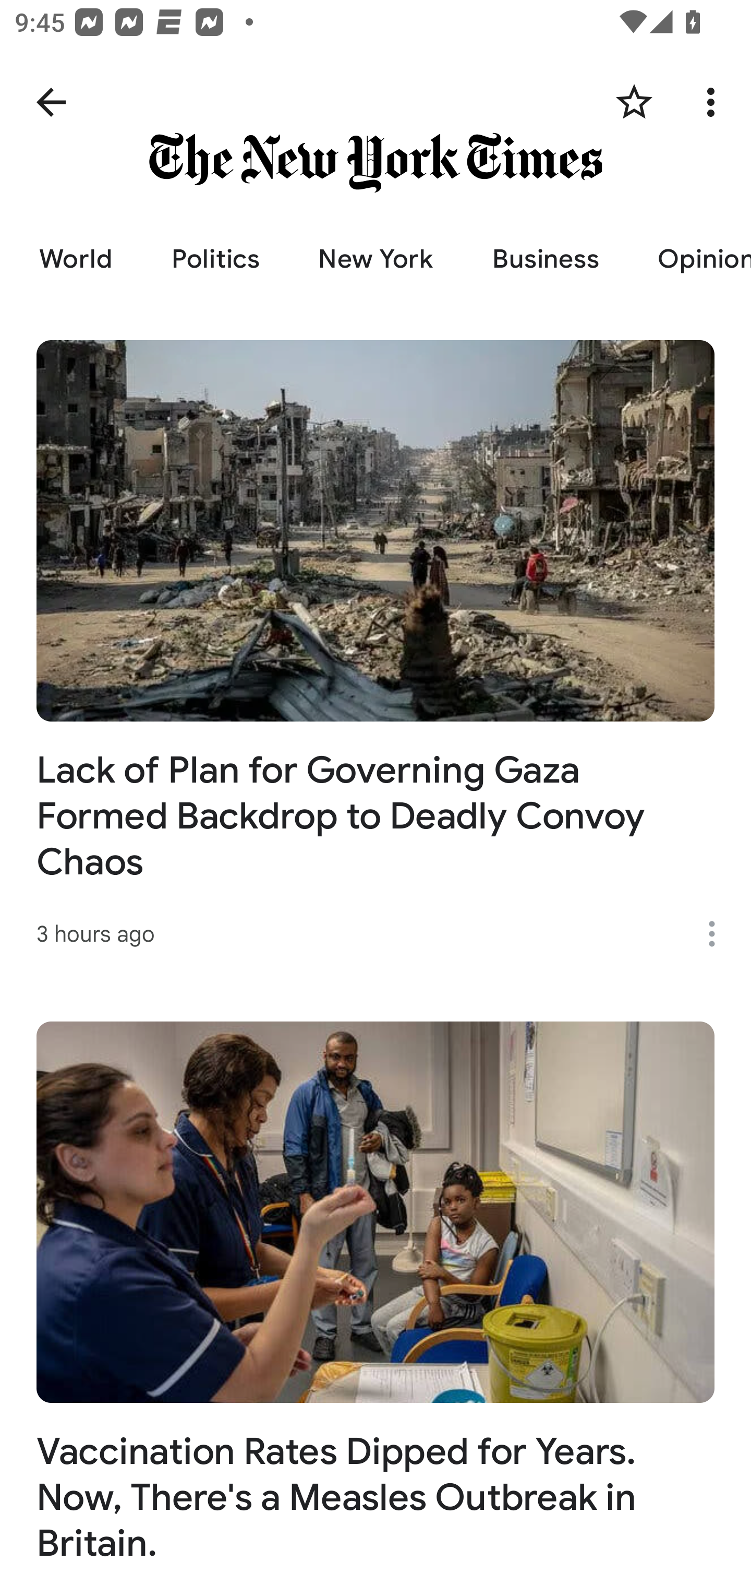  I want to click on Opinion, so click(689, 259).